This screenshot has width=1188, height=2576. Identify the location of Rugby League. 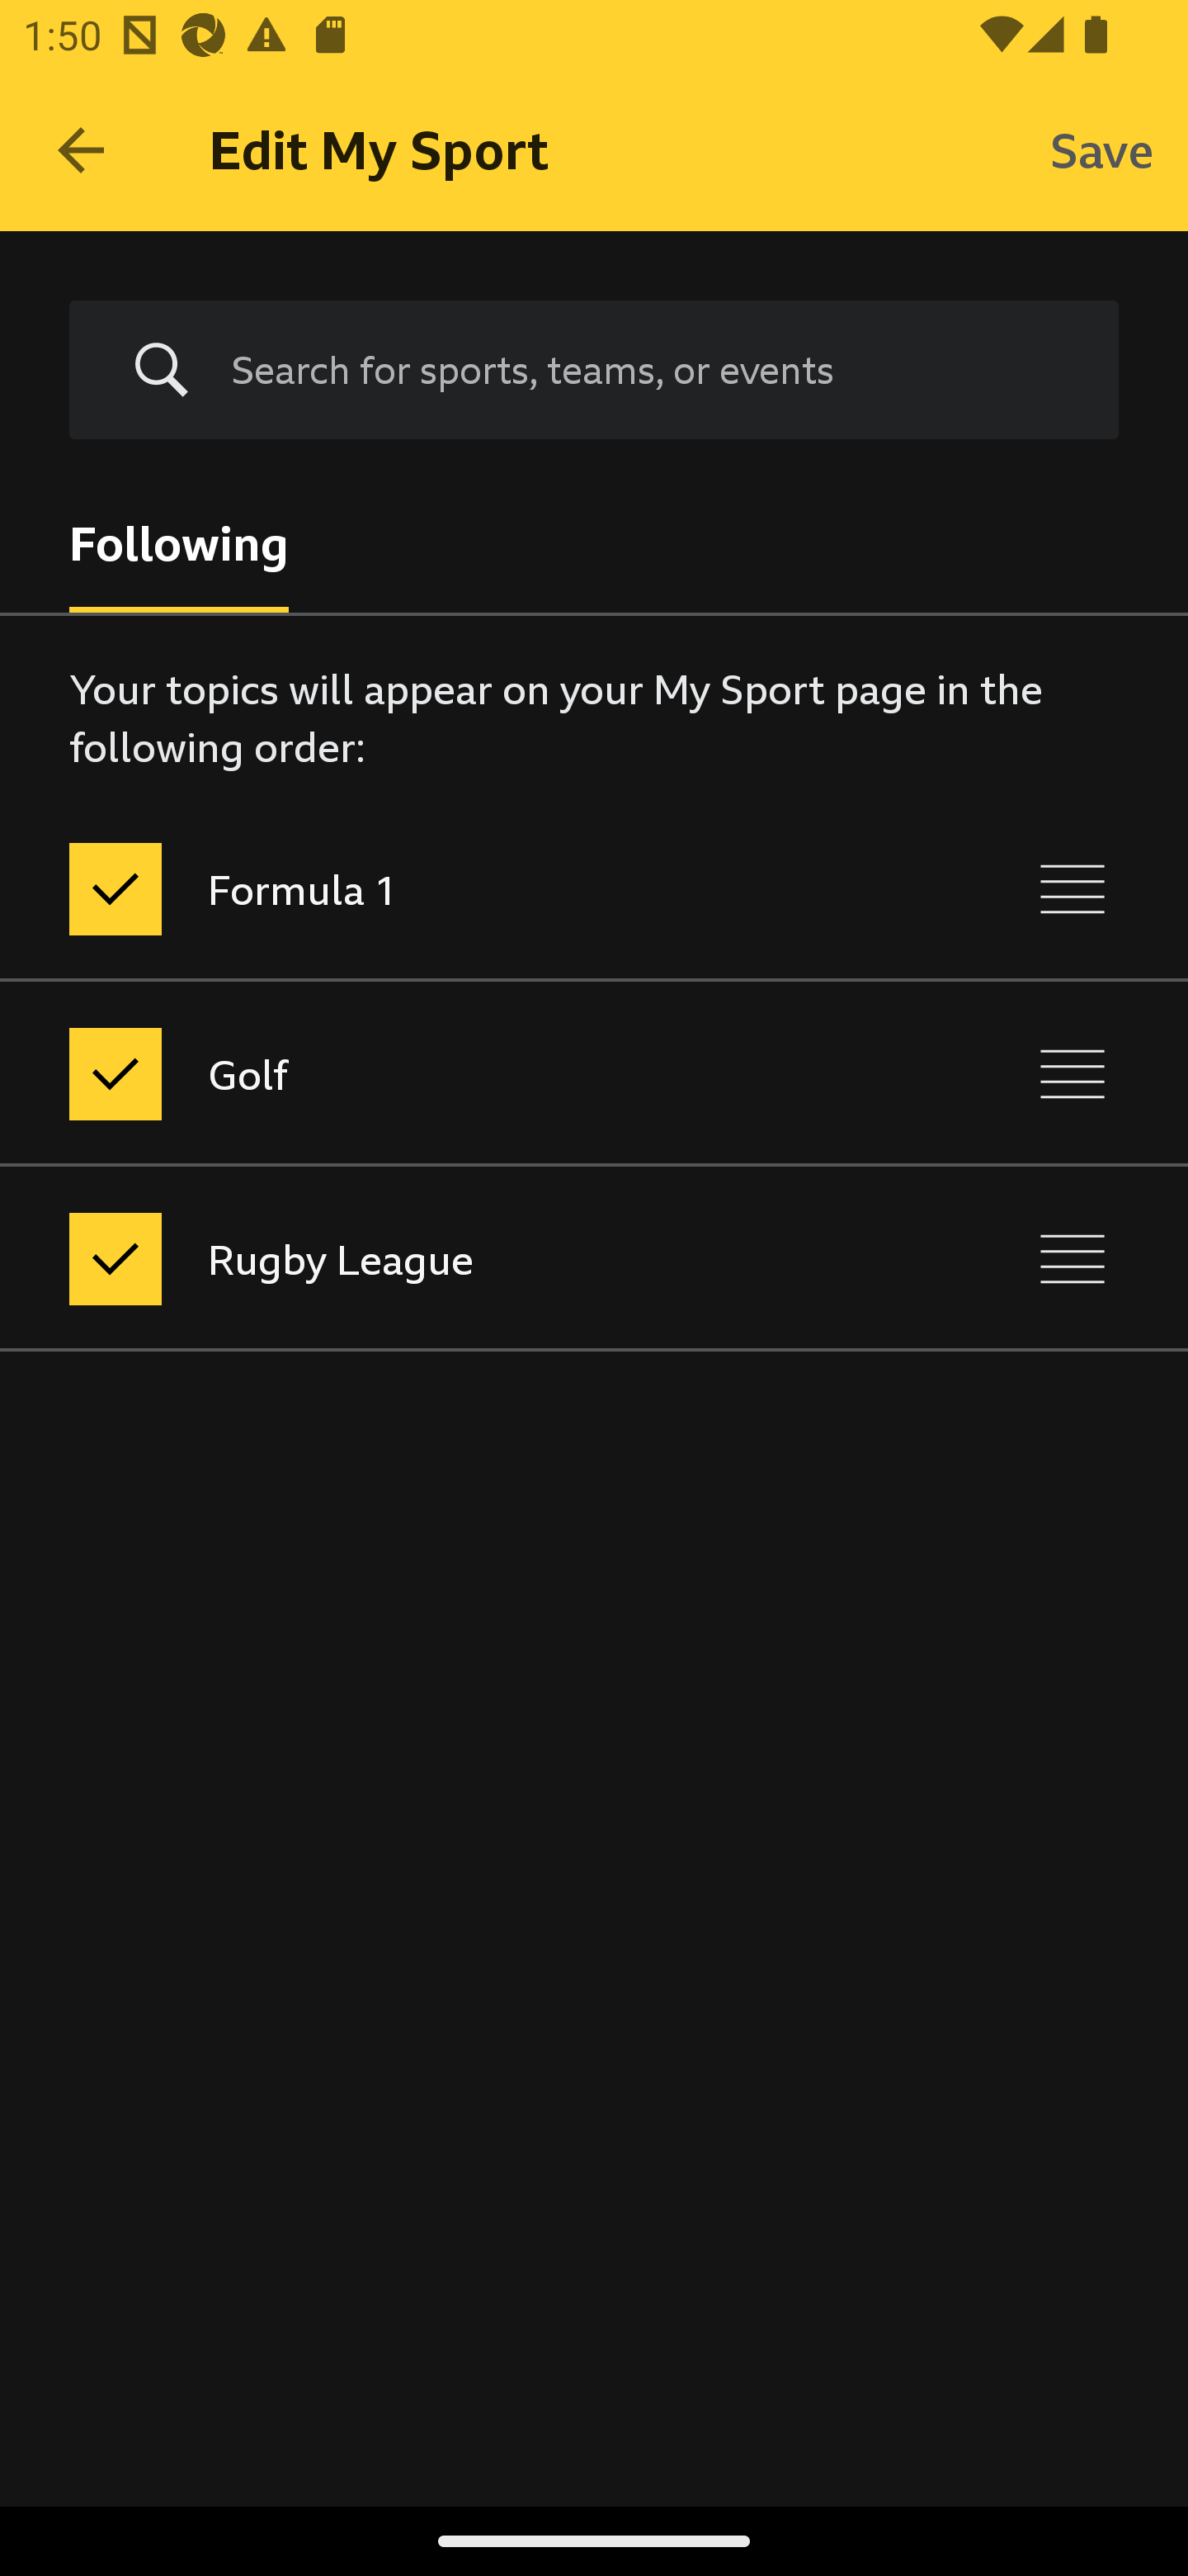
(455, 1260).